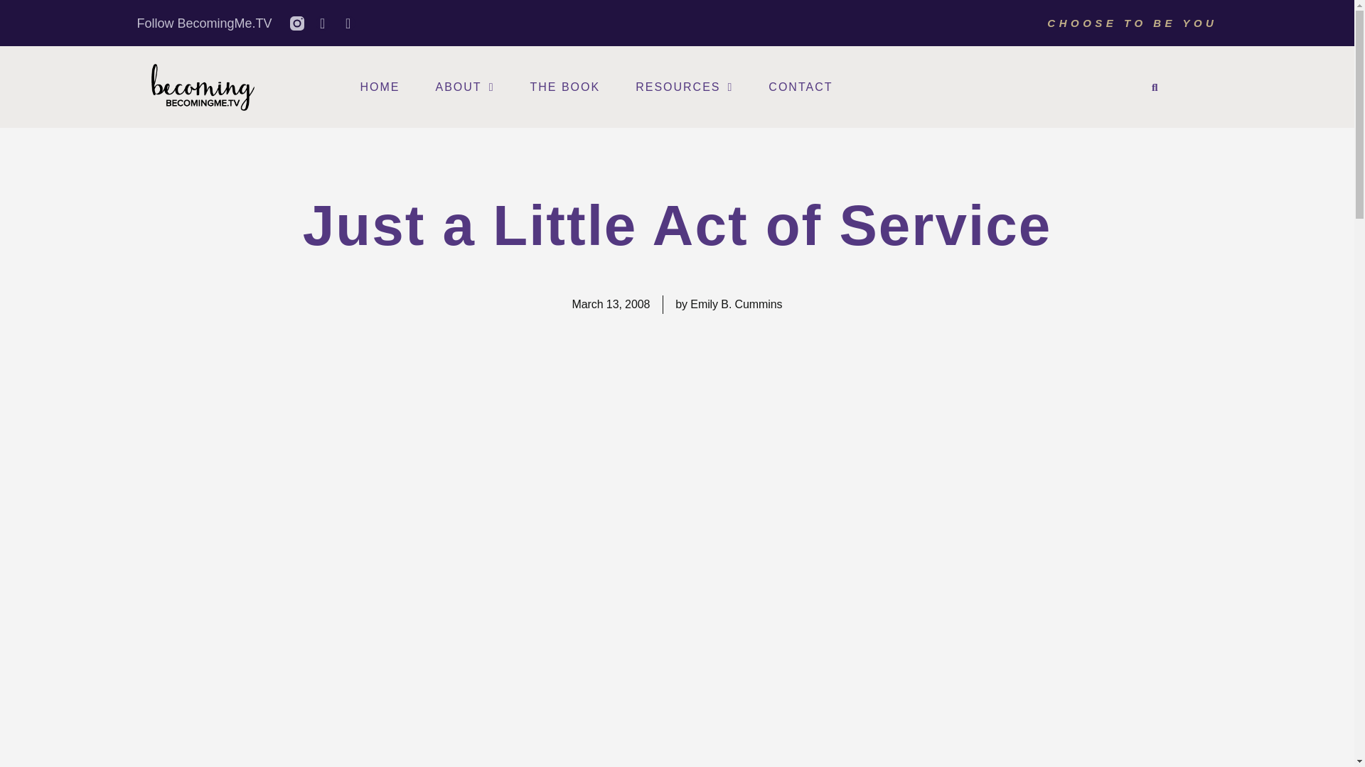 This screenshot has width=1365, height=767. What do you see at coordinates (801, 87) in the screenshot?
I see `CONTACT` at bounding box center [801, 87].